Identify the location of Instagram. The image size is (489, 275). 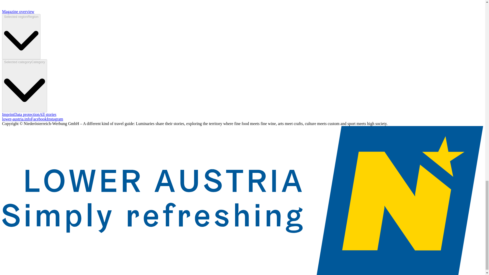
(55, 119).